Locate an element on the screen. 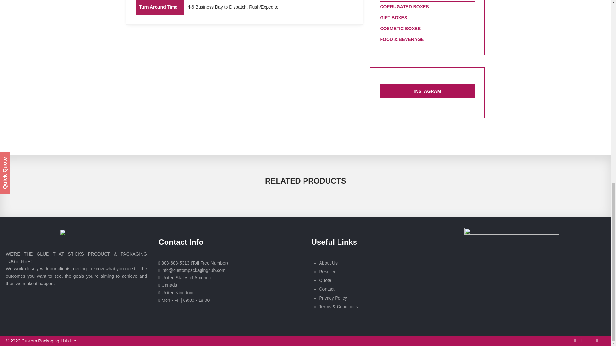 This screenshot has width=616, height=346. About Us is located at coordinates (328, 263).